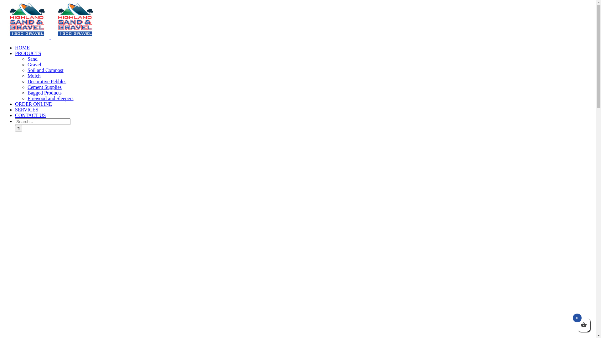 Image resolution: width=601 pixels, height=338 pixels. Describe the element at coordinates (26, 48) in the screenshot. I see `HOME` at that location.